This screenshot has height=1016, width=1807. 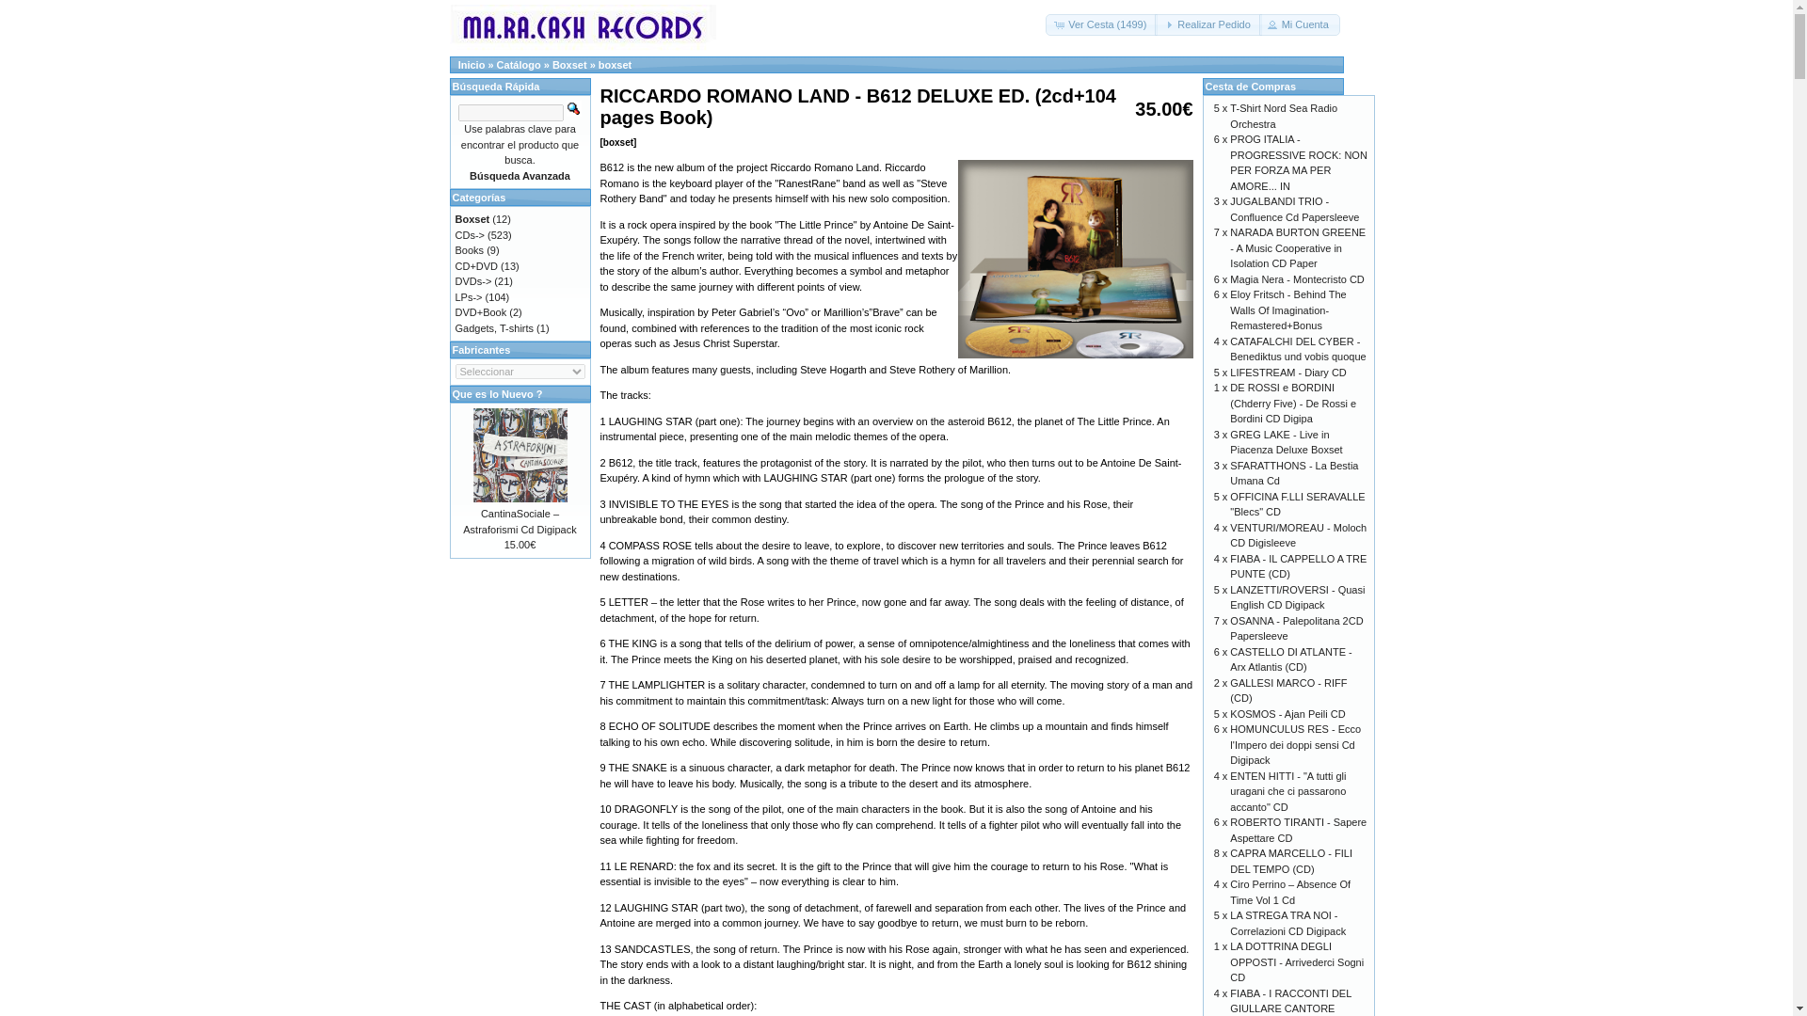 I want to click on Que es lo Nuevo ?, so click(x=497, y=393).